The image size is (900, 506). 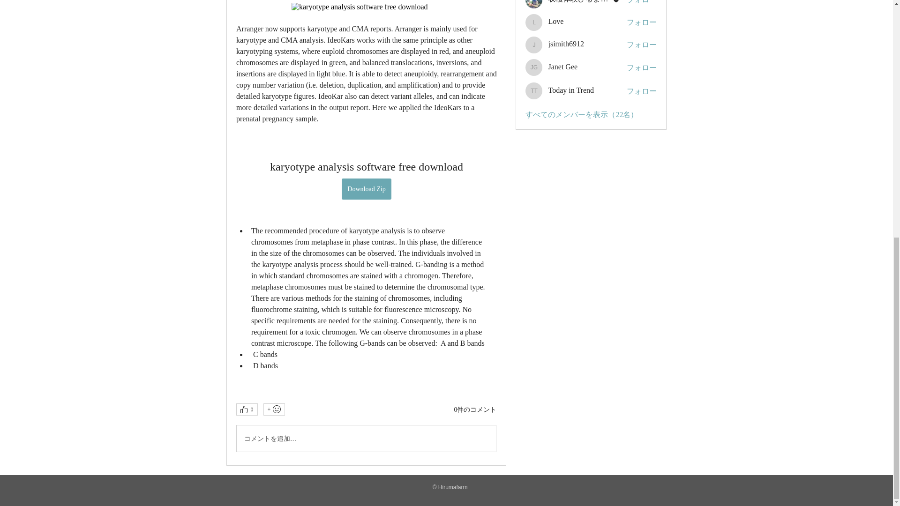 I want to click on Today in Trend, so click(x=534, y=91).